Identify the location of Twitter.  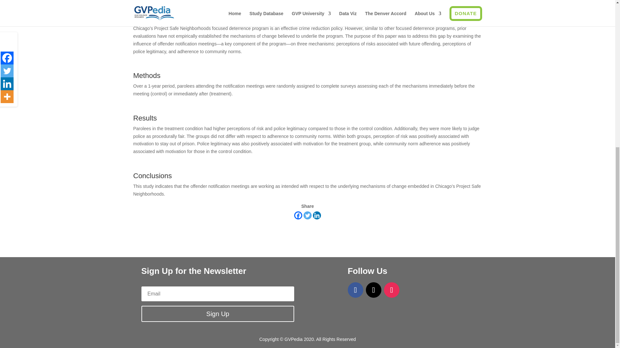
(307, 215).